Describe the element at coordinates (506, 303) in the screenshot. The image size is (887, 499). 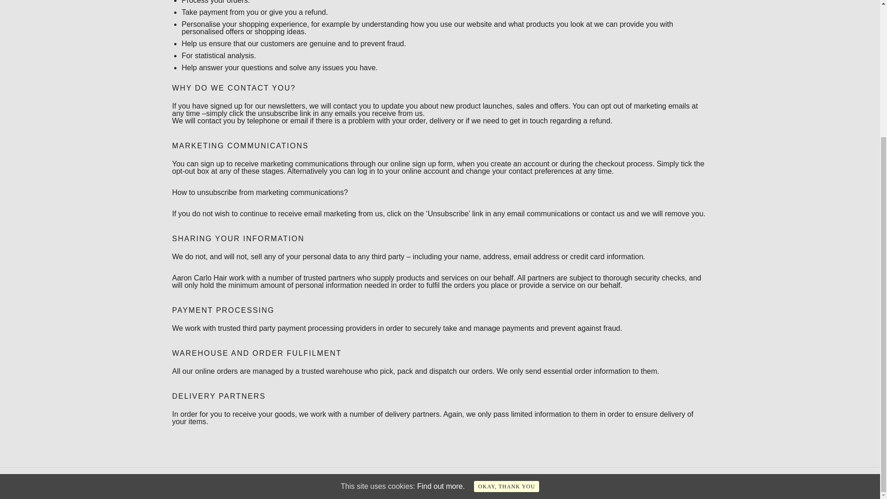
I see `OKAY, THANK YOU` at that location.